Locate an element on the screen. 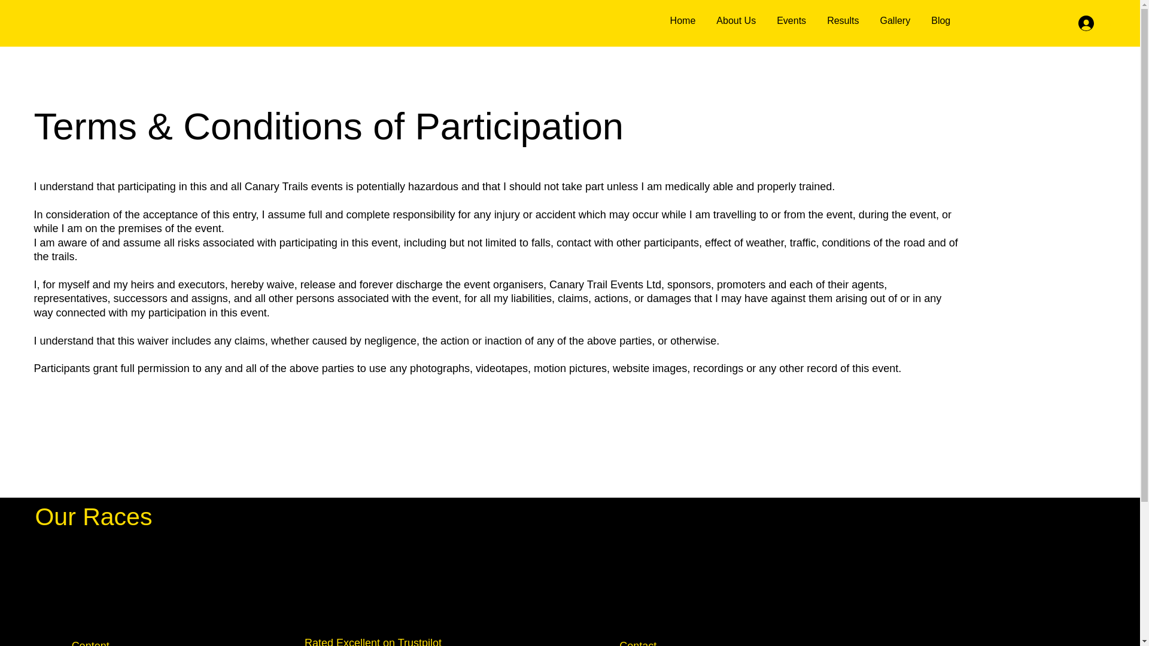  Blog is located at coordinates (1098, 23).